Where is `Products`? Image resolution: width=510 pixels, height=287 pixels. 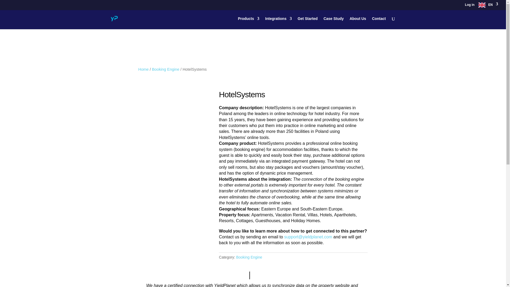
Products is located at coordinates (249, 23).